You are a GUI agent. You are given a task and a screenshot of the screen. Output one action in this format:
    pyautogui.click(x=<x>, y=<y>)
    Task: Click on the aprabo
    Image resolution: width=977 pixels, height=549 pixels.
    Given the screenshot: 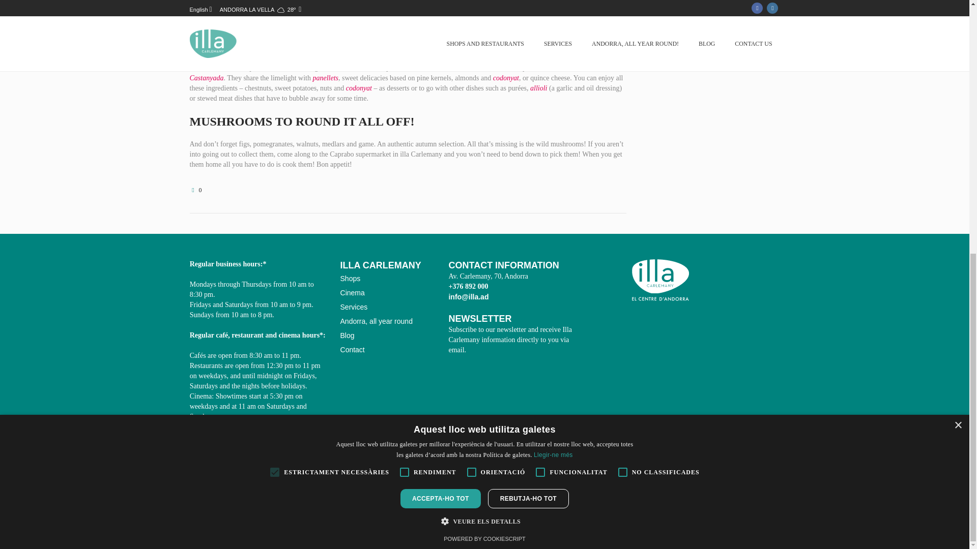 What is the action you would take?
    pyautogui.click(x=538, y=26)
    